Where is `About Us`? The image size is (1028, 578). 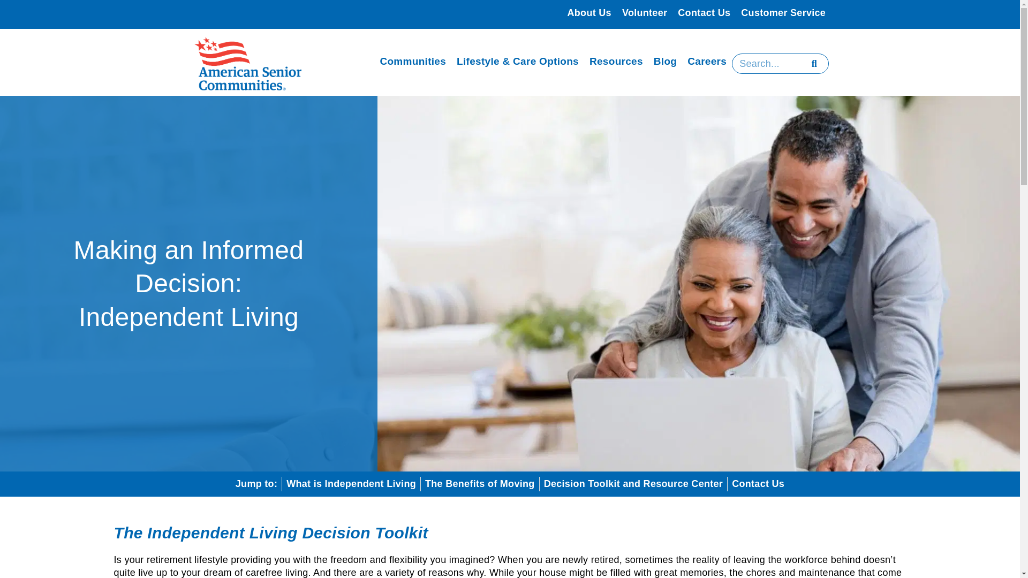 About Us is located at coordinates (589, 13).